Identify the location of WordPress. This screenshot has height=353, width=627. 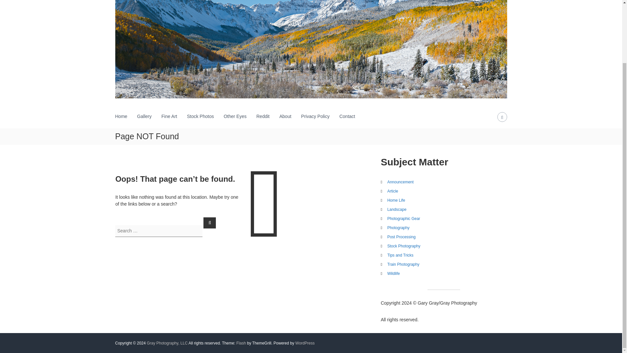
(305, 343).